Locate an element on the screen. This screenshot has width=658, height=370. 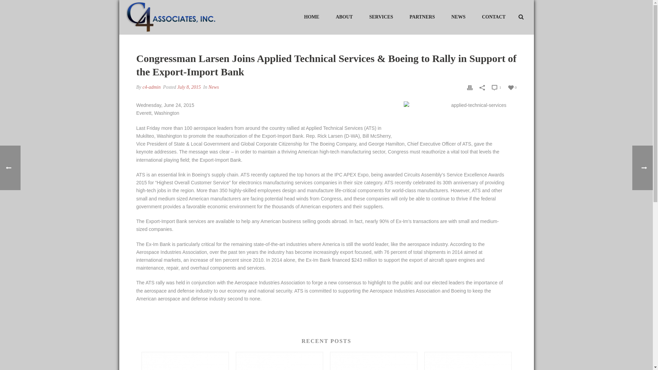
Print is located at coordinates (470, 87).